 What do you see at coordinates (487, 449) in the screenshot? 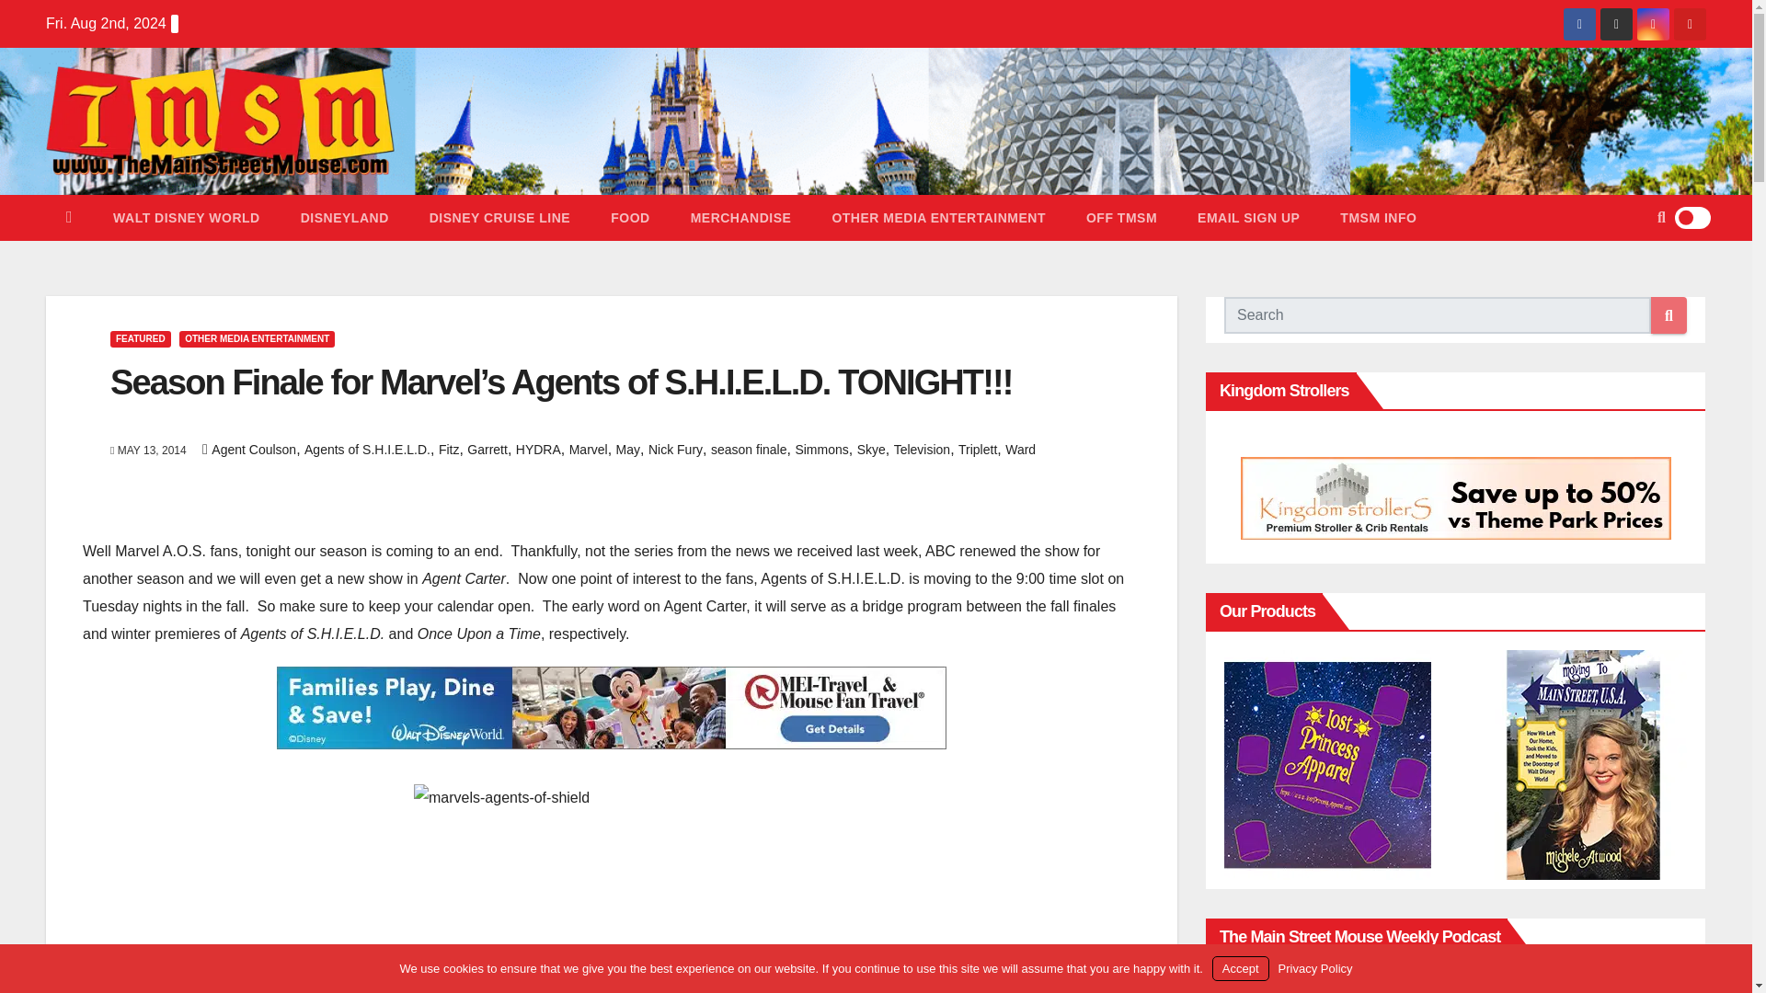
I see `Garrett` at bounding box center [487, 449].